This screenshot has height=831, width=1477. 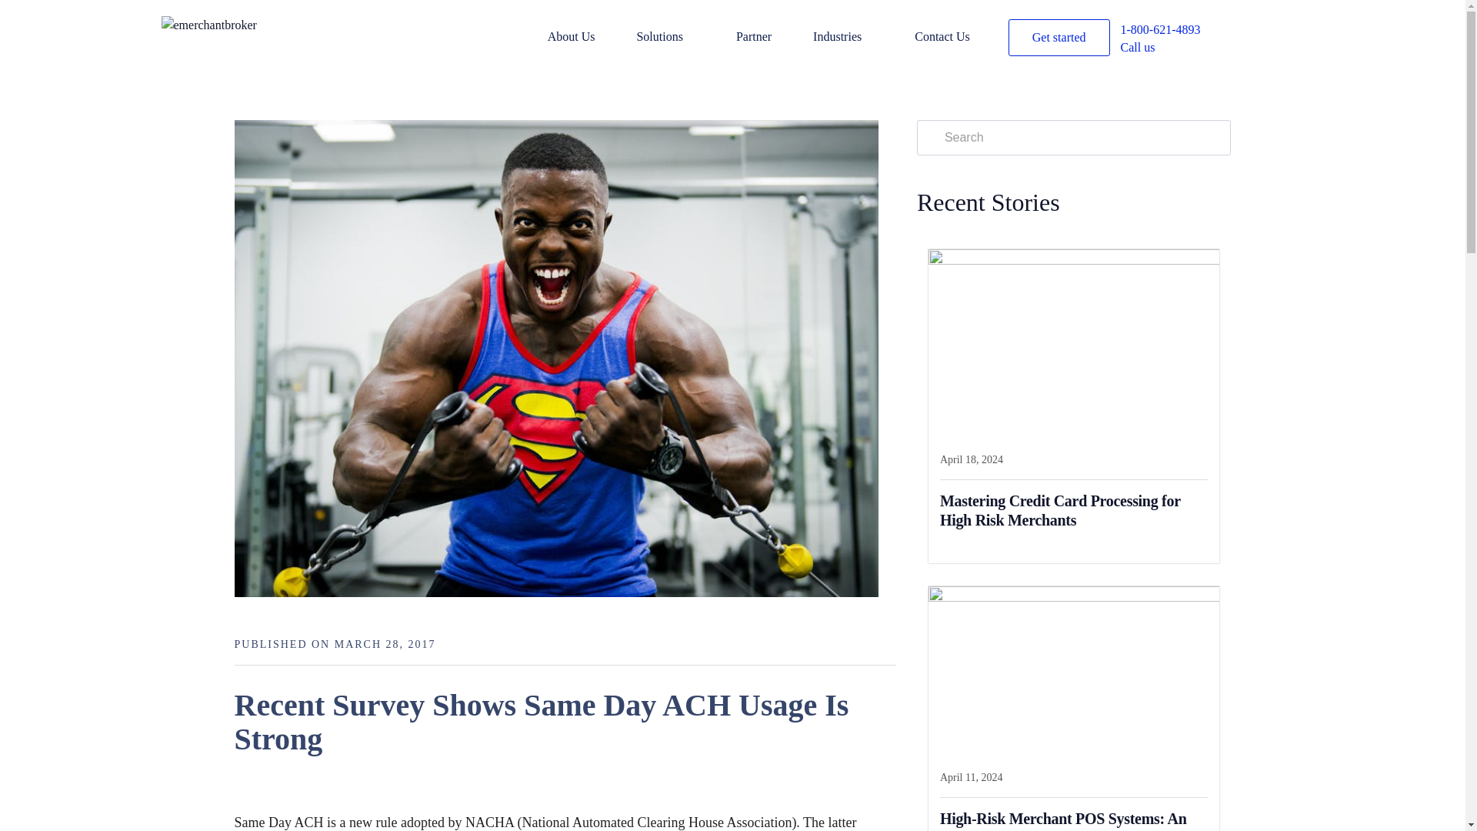 What do you see at coordinates (862, 38) in the screenshot?
I see `Industries` at bounding box center [862, 38].